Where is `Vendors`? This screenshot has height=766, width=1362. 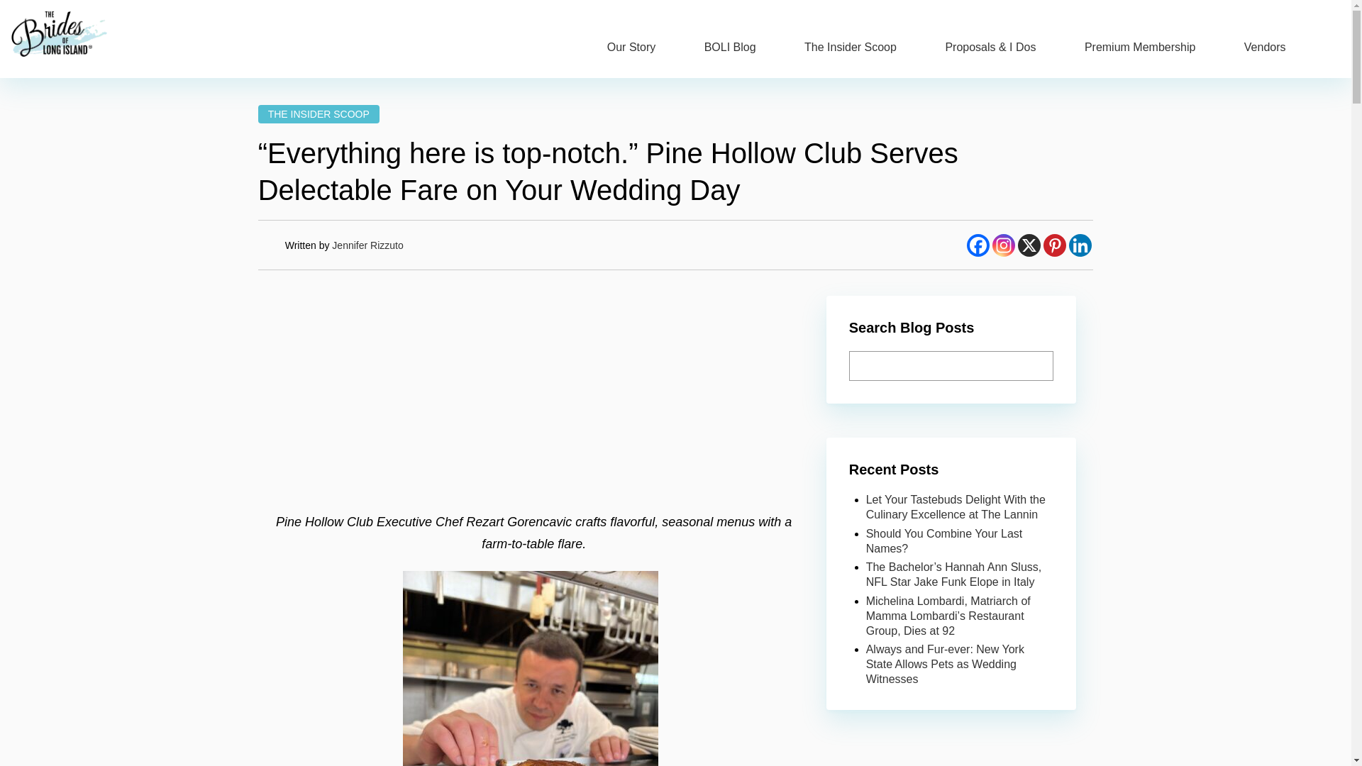
Vendors is located at coordinates (367, 245).